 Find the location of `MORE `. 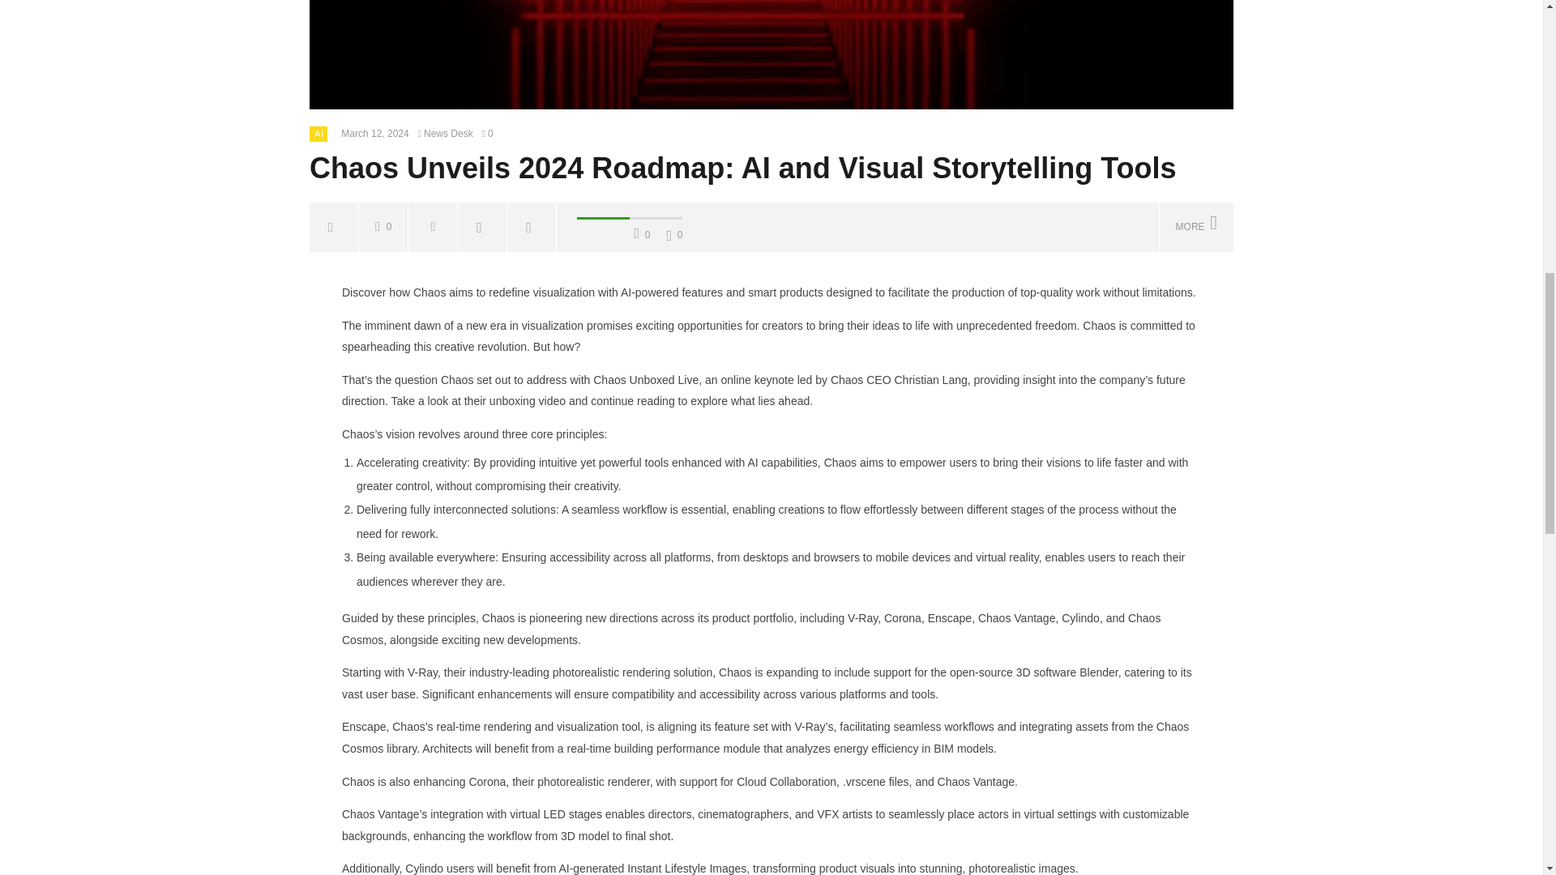

MORE  is located at coordinates (1196, 226).